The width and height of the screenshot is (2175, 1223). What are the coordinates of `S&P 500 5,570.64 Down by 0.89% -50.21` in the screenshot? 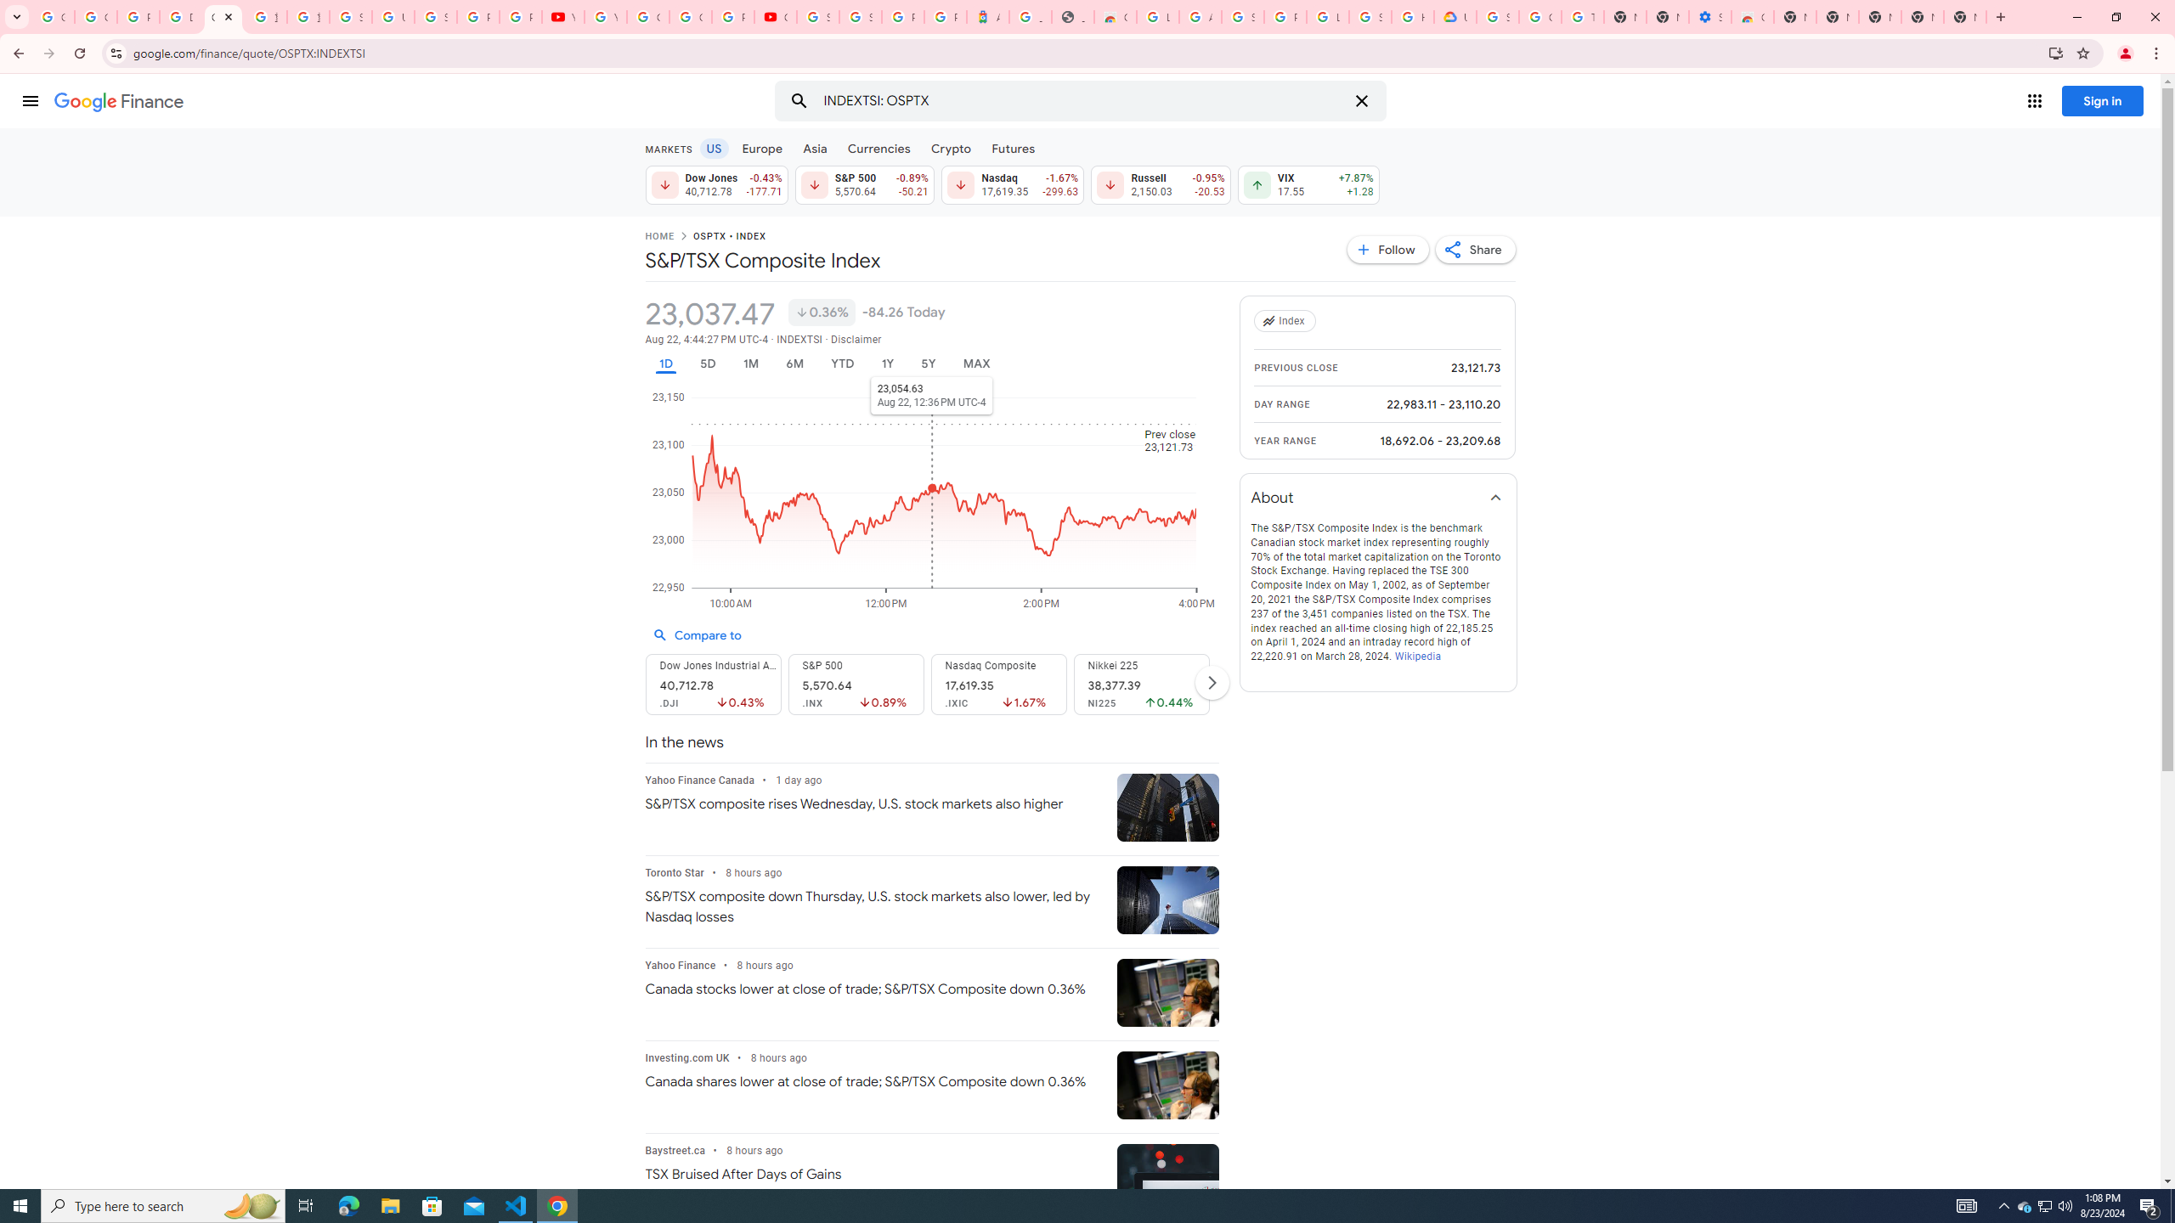 It's located at (864, 184).